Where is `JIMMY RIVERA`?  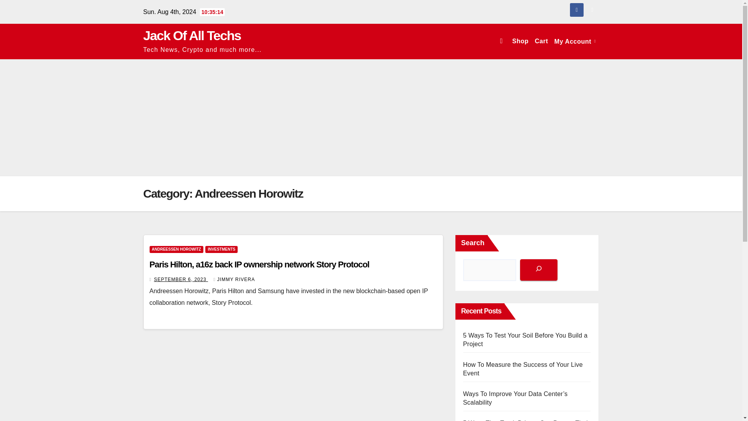 JIMMY RIVERA is located at coordinates (234, 279).